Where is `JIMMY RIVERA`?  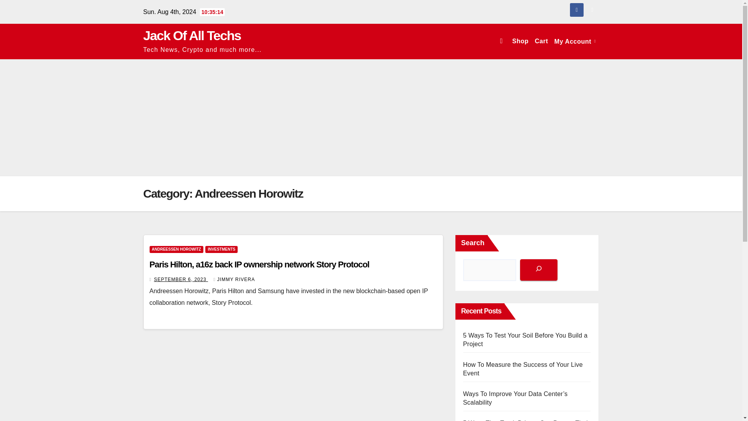 JIMMY RIVERA is located at coordinates (234, 279).